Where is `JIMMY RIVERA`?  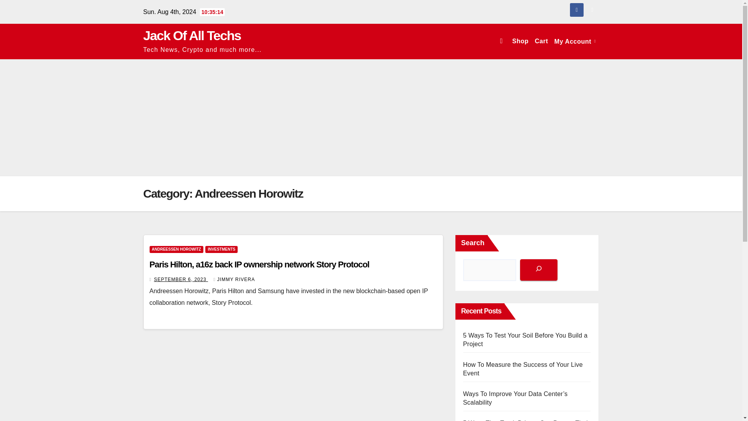 JIMMY RIVERA is located at coordinates (234, 279).